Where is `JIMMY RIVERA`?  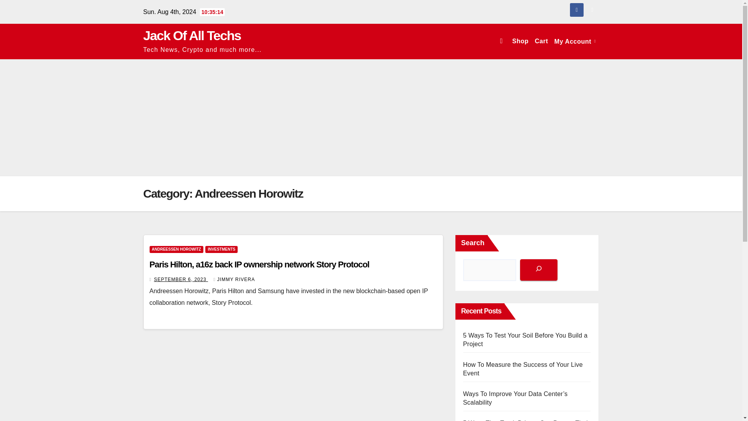 JIMMY RIVERA is located at coordinates (234, 279).